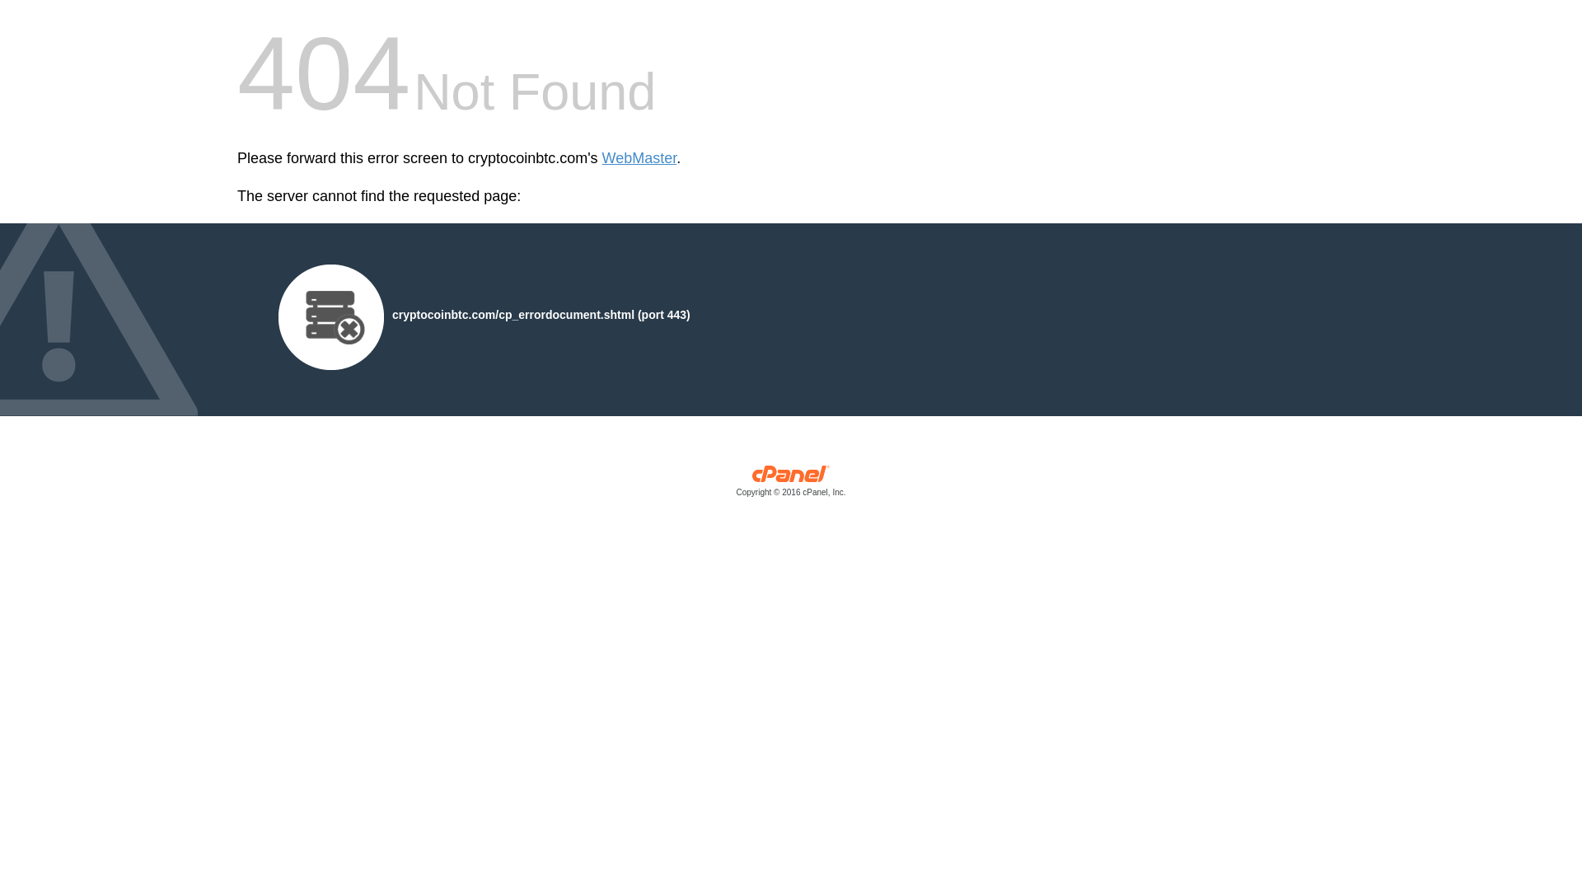  Describe the element at coordinates (791, 485) in the screenshot. I see `cPanel, Inc.` at that location.